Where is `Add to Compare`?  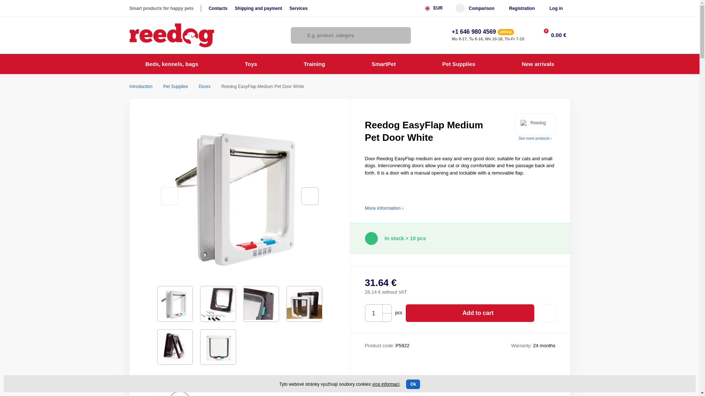
Add to Compare is located at coordinates (546, 313).